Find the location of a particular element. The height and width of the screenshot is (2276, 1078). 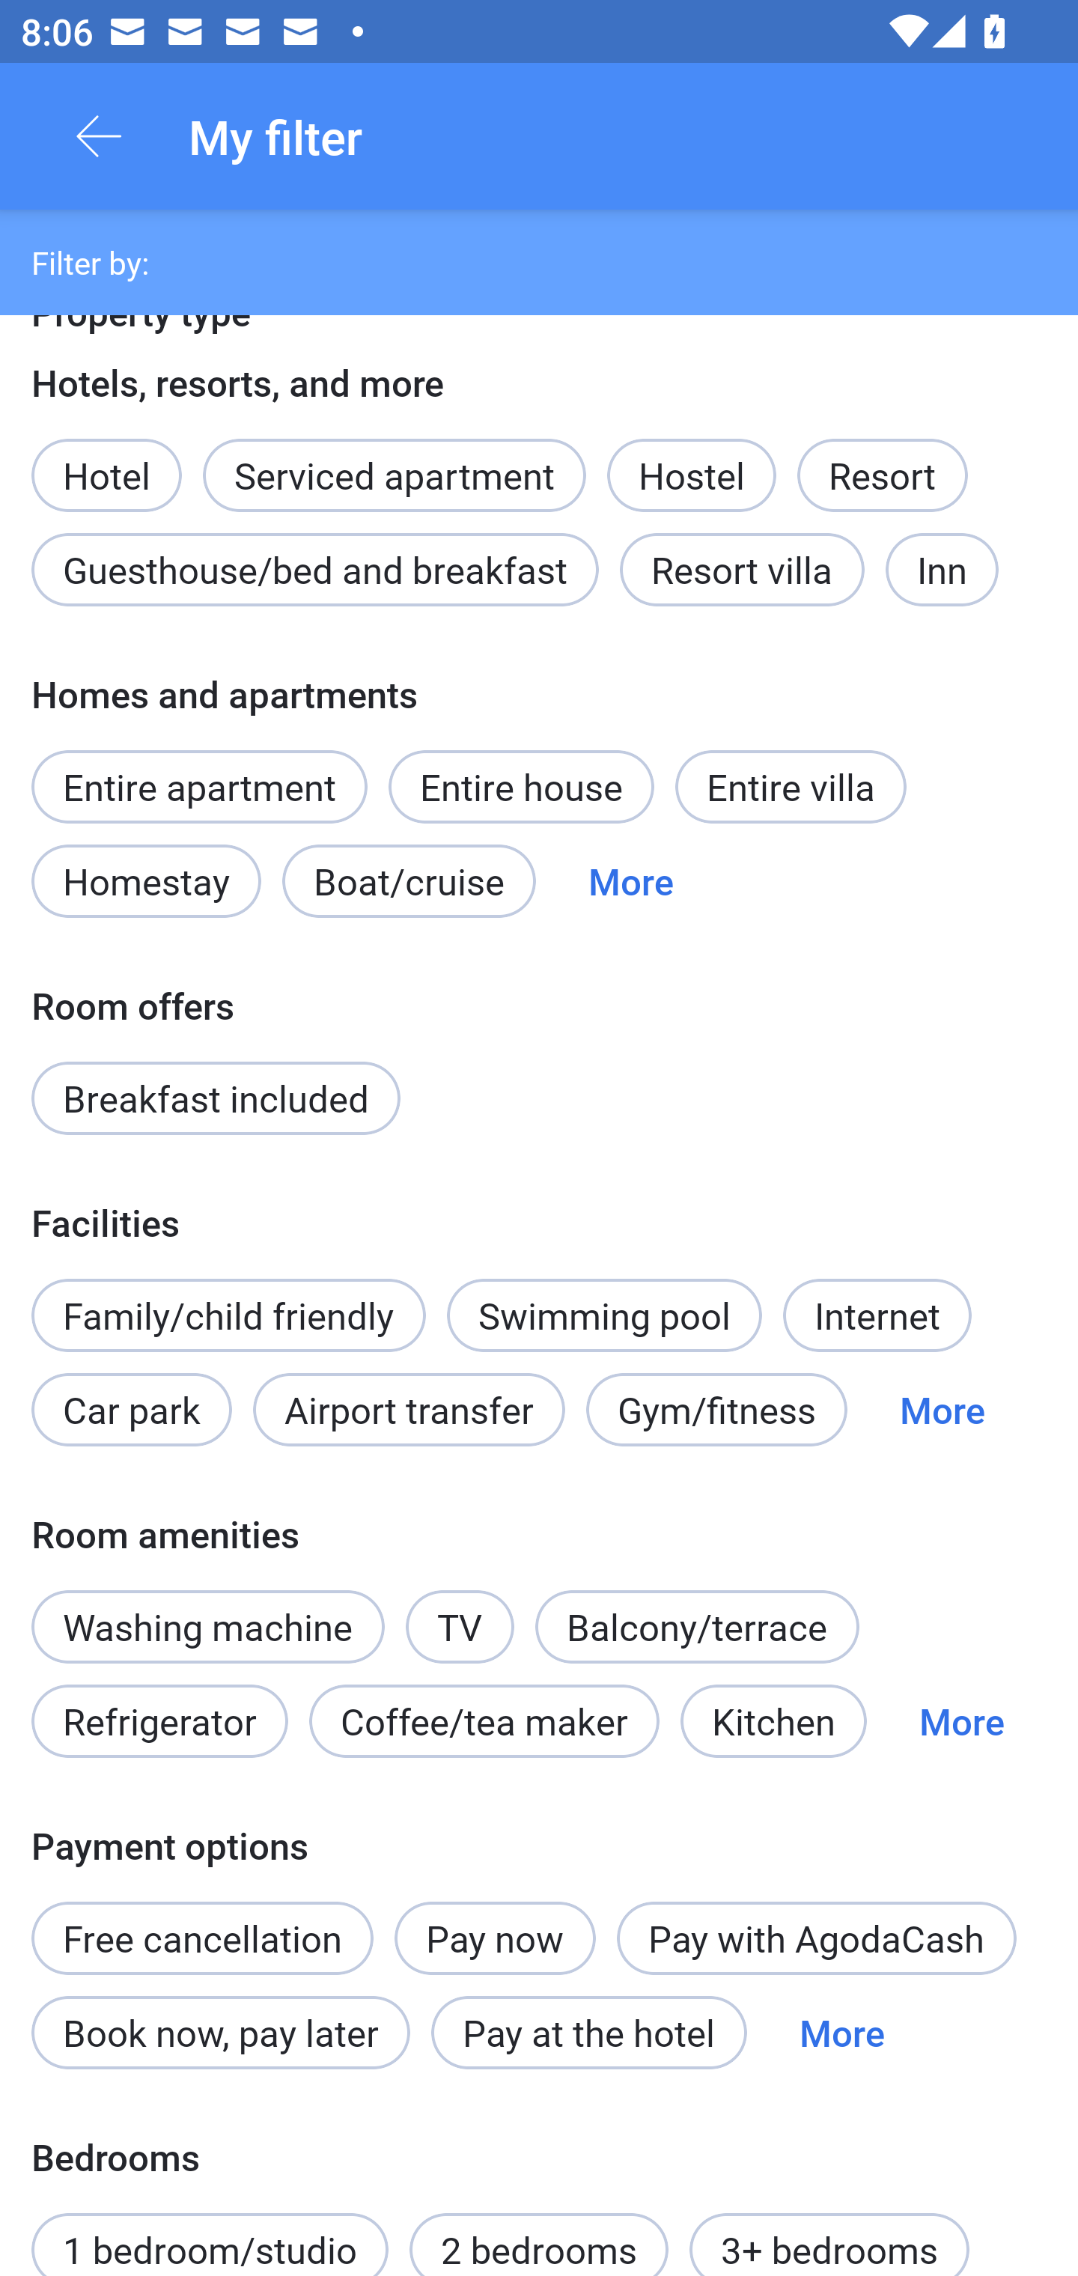

Homestay is located at coordinates (145, 882).